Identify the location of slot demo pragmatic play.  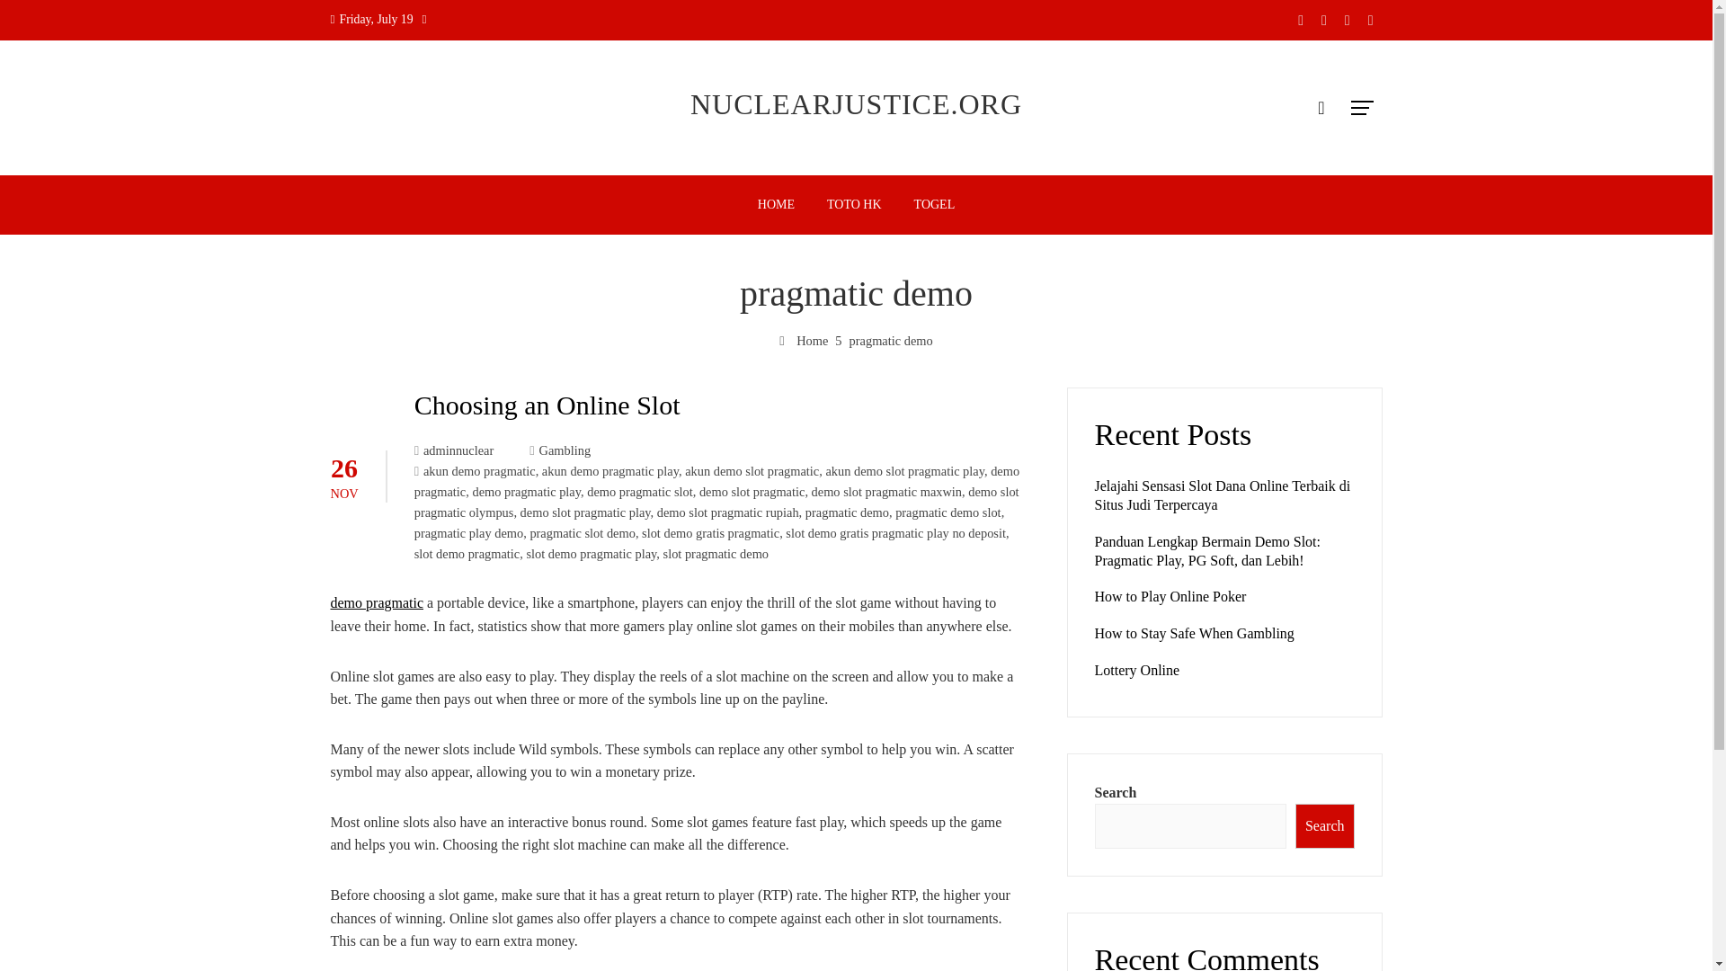
(591, 554).